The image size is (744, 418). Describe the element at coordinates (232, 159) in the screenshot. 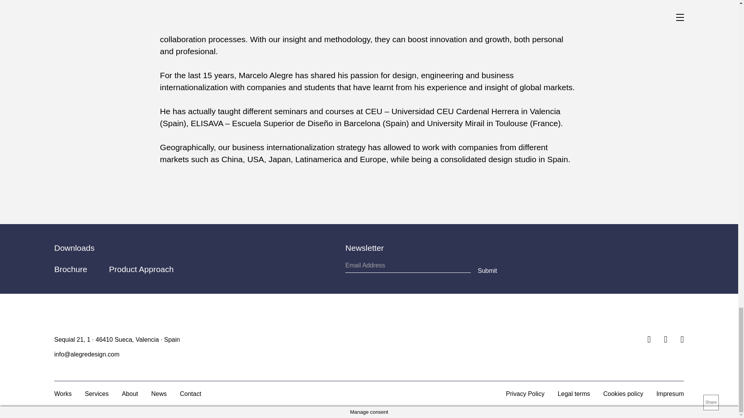

I see `China` at that location.